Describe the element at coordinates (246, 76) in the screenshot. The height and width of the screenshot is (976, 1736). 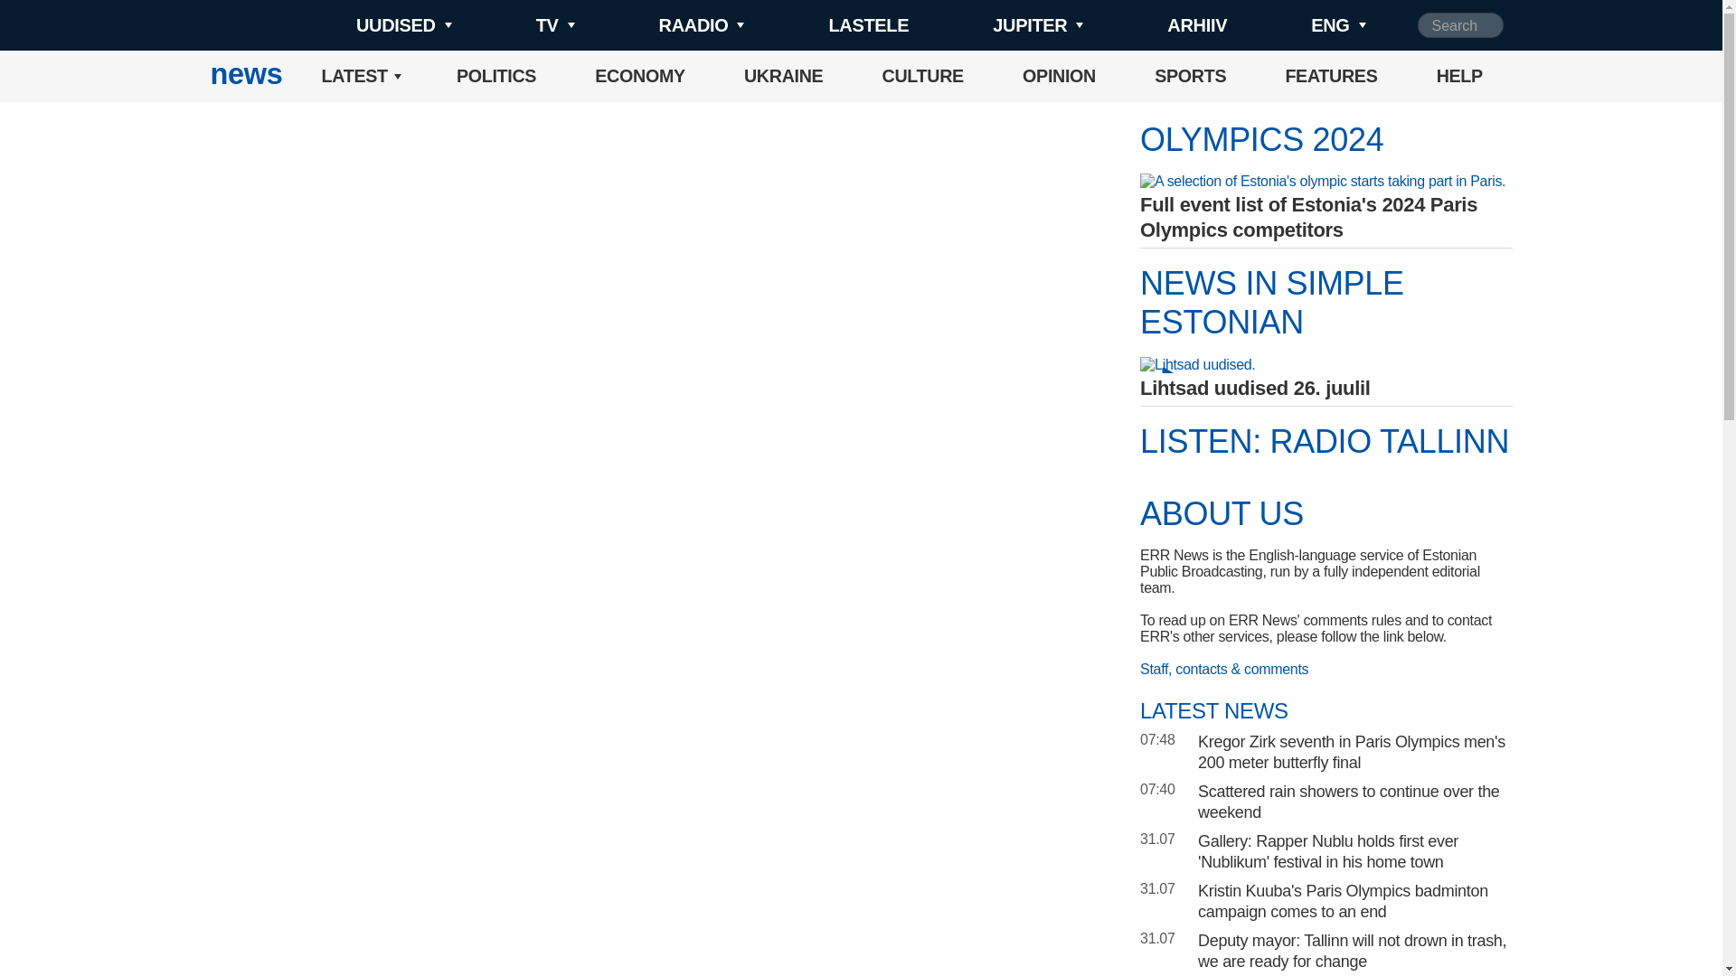
I see `Avalehele` at that location.